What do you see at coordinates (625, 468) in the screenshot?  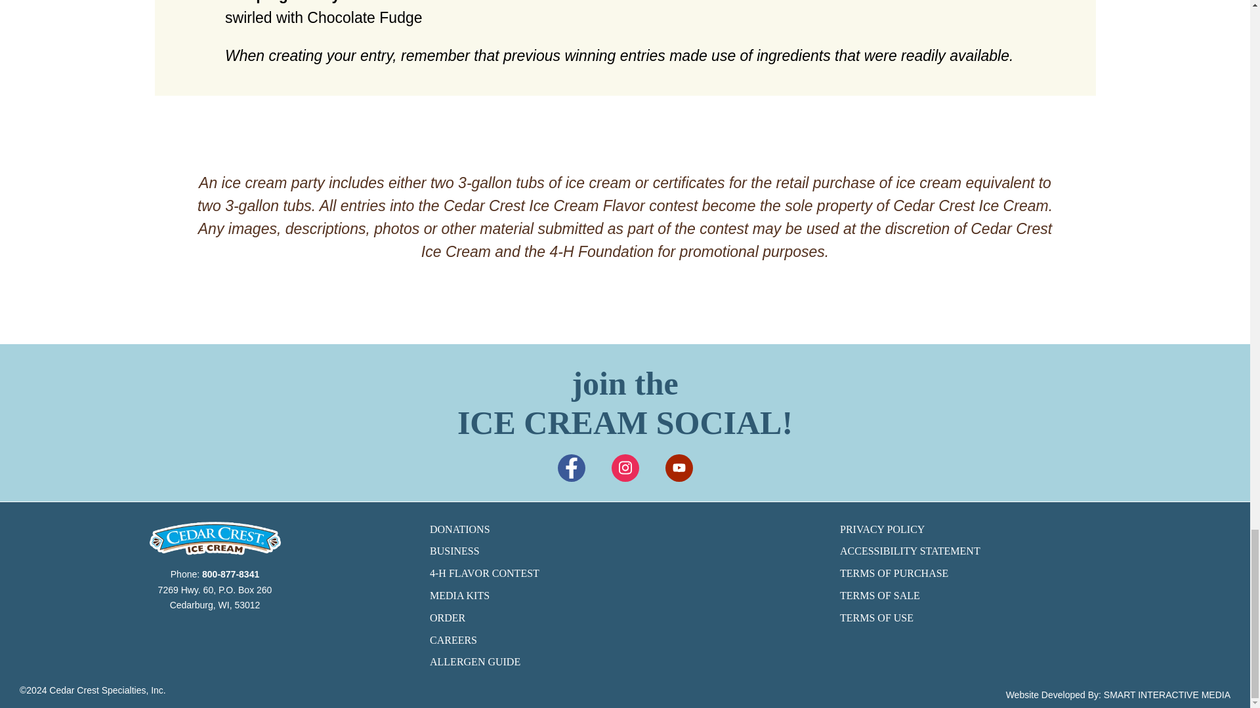 I see `Follow on Instagram` at bounding box center [625, 468].